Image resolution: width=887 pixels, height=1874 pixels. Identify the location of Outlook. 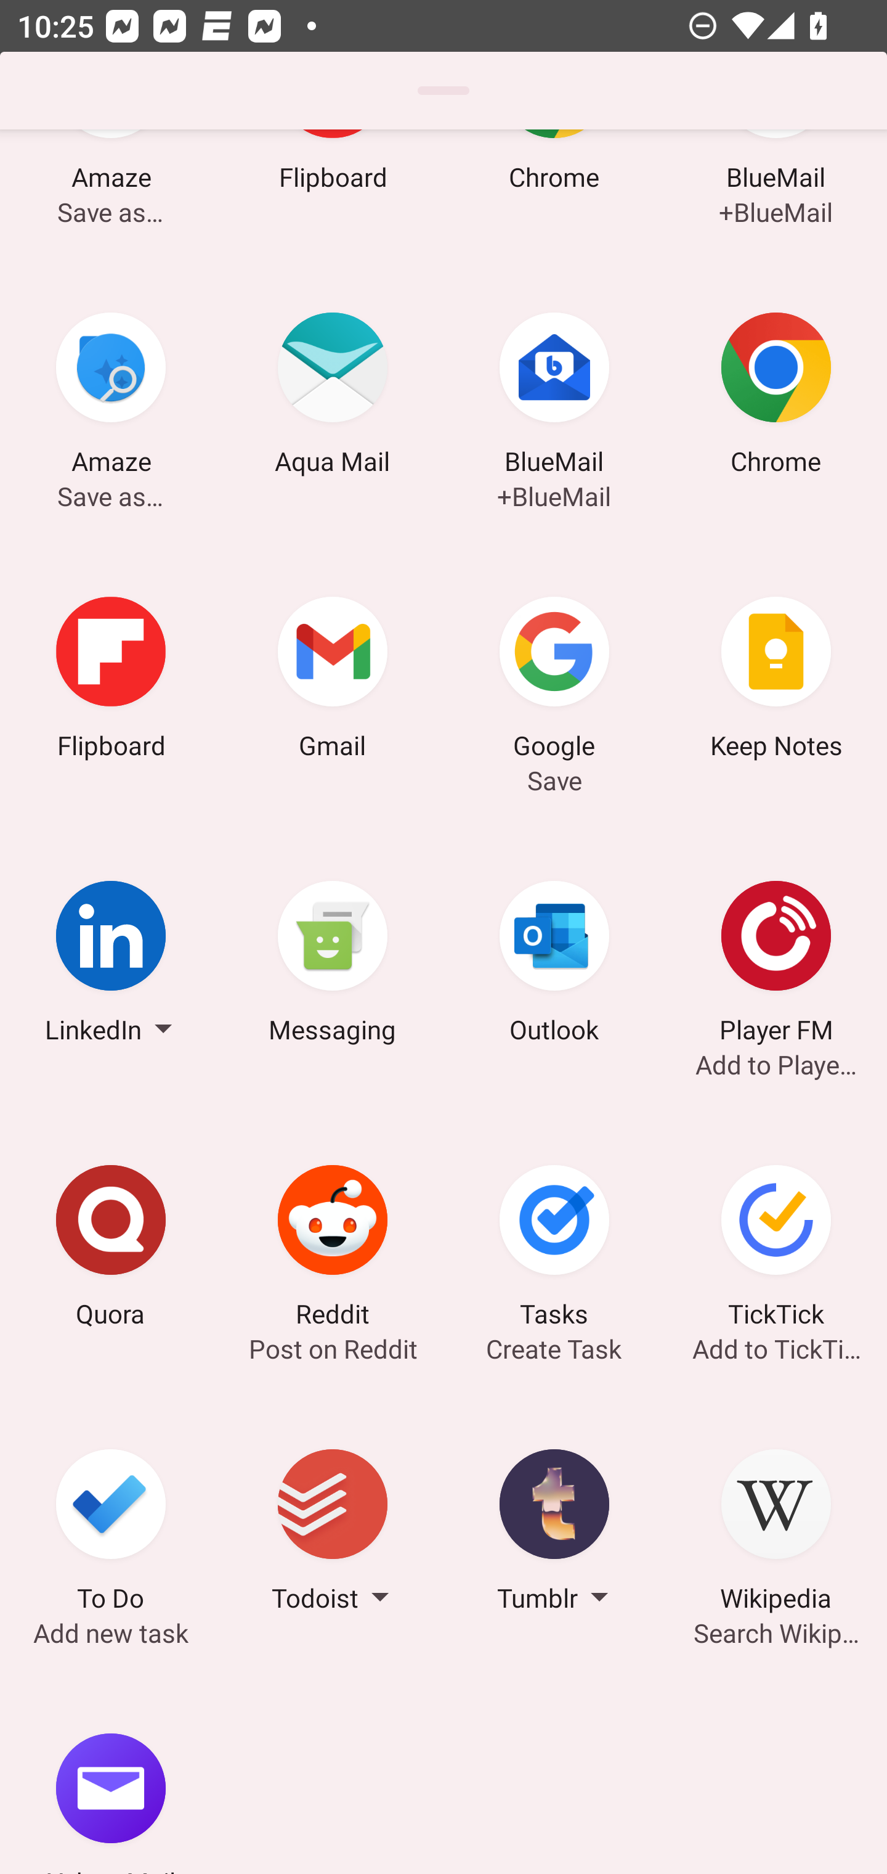
(554, 965).